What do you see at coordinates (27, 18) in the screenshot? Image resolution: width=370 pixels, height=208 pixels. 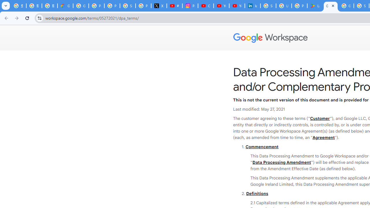 I see `Reload` at bounding box center [27, 18].